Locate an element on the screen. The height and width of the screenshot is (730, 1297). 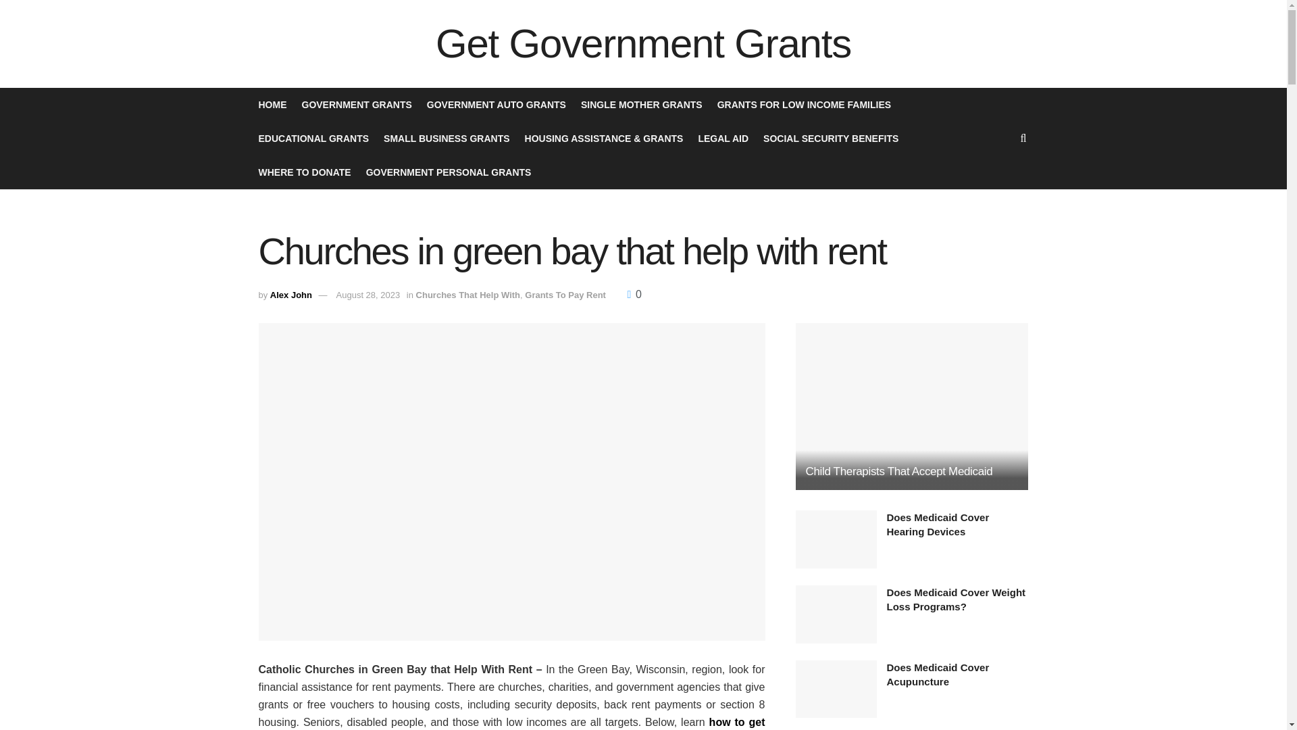
GOVERNMENT AUTO GRANTS is located at coordinates (496, 104).